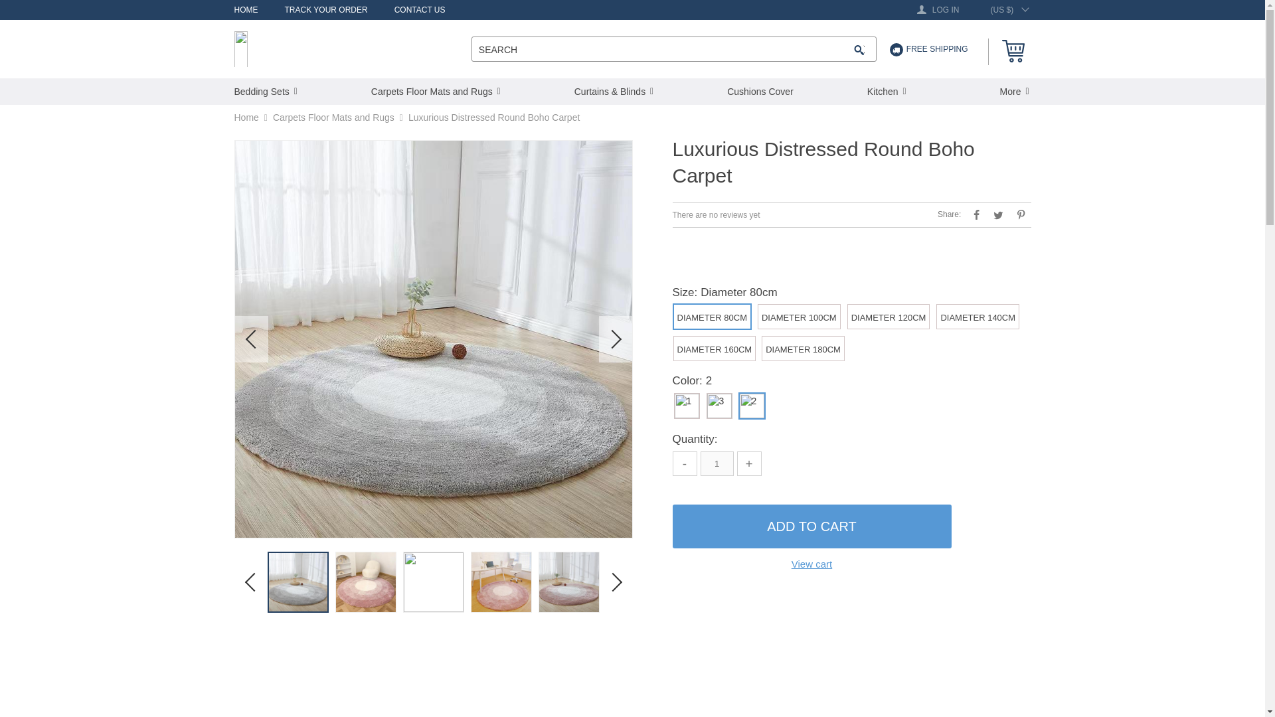 This screenshot has width=1275, height=717. Describe the element at coordinates (325, 9) in the screenshot. I see `TRACK YOUR ORDER` at that location.